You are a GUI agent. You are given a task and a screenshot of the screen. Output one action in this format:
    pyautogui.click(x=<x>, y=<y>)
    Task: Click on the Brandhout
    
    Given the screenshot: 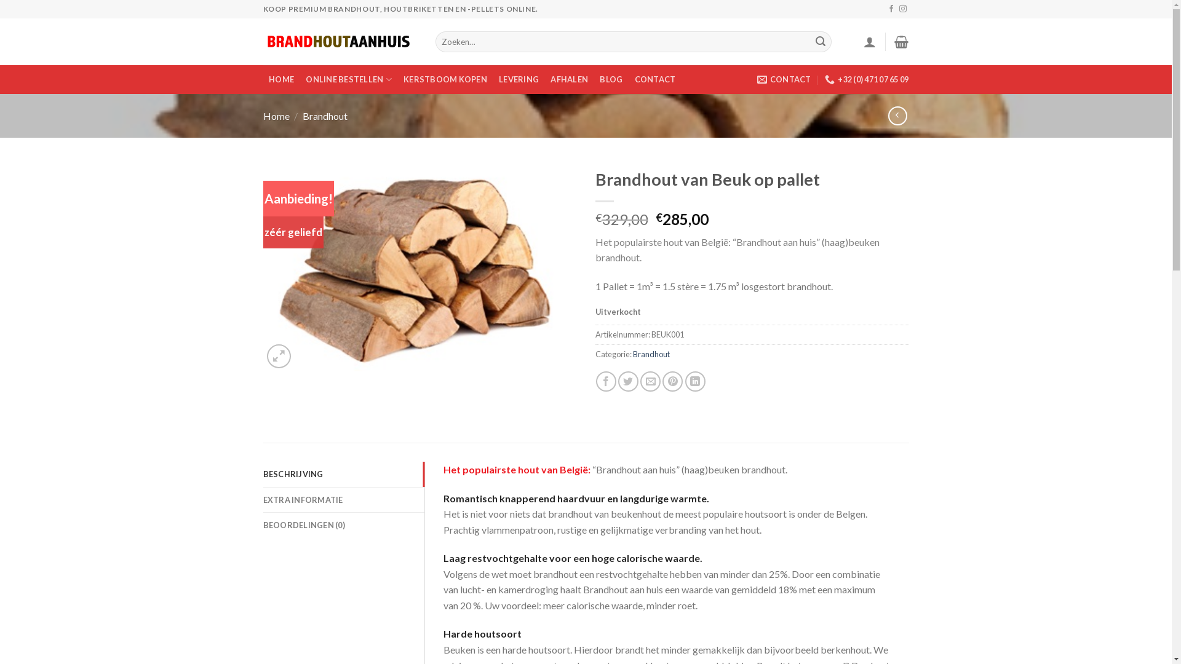 What is the action you would take?
    pyautogui.click(x=651, y=354)
    